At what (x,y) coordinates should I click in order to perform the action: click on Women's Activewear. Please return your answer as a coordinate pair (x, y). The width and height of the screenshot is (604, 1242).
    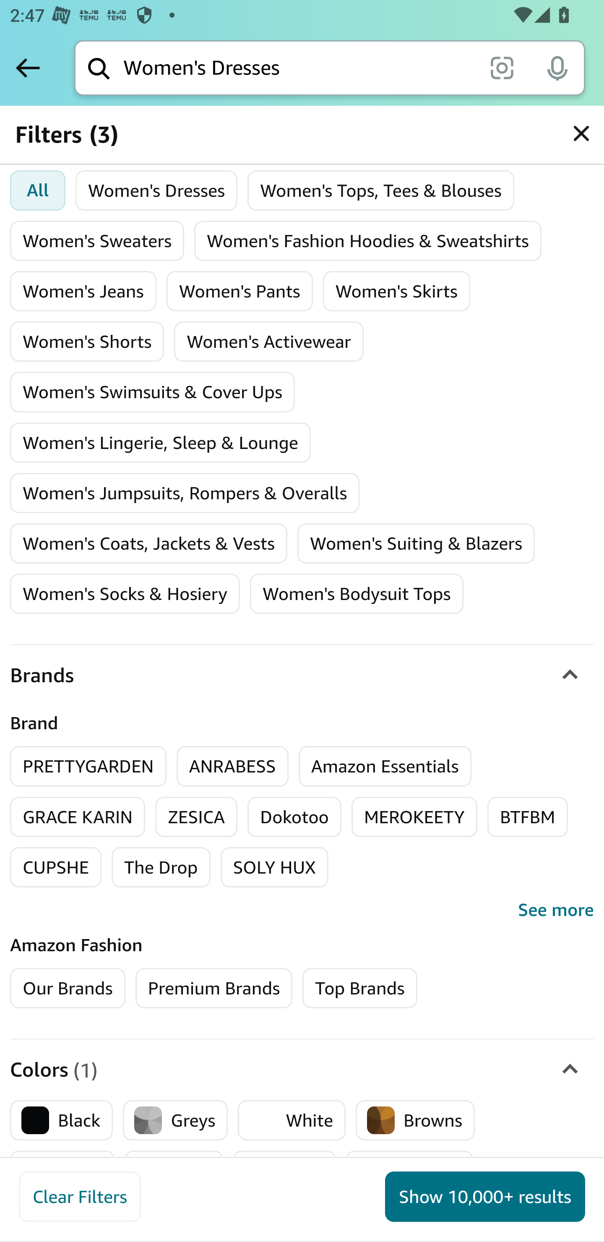
    Looking at the image, I should click on (268, 342).